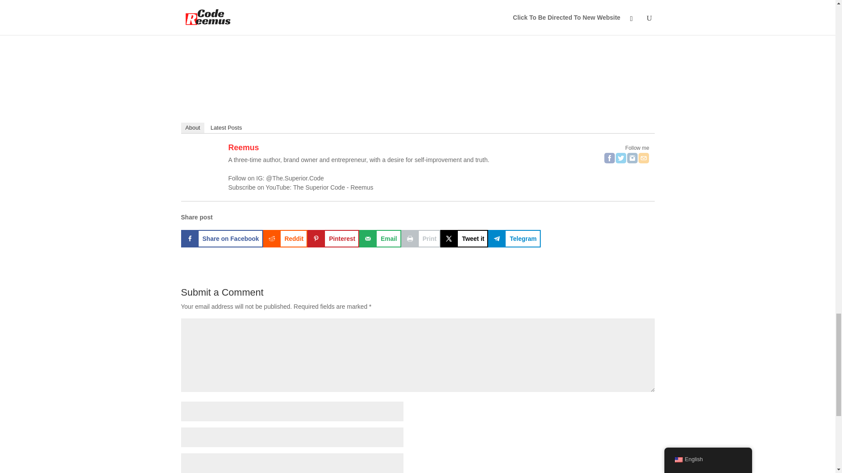 The image size is (842, 473). I want to click on About, so click(193, 127).